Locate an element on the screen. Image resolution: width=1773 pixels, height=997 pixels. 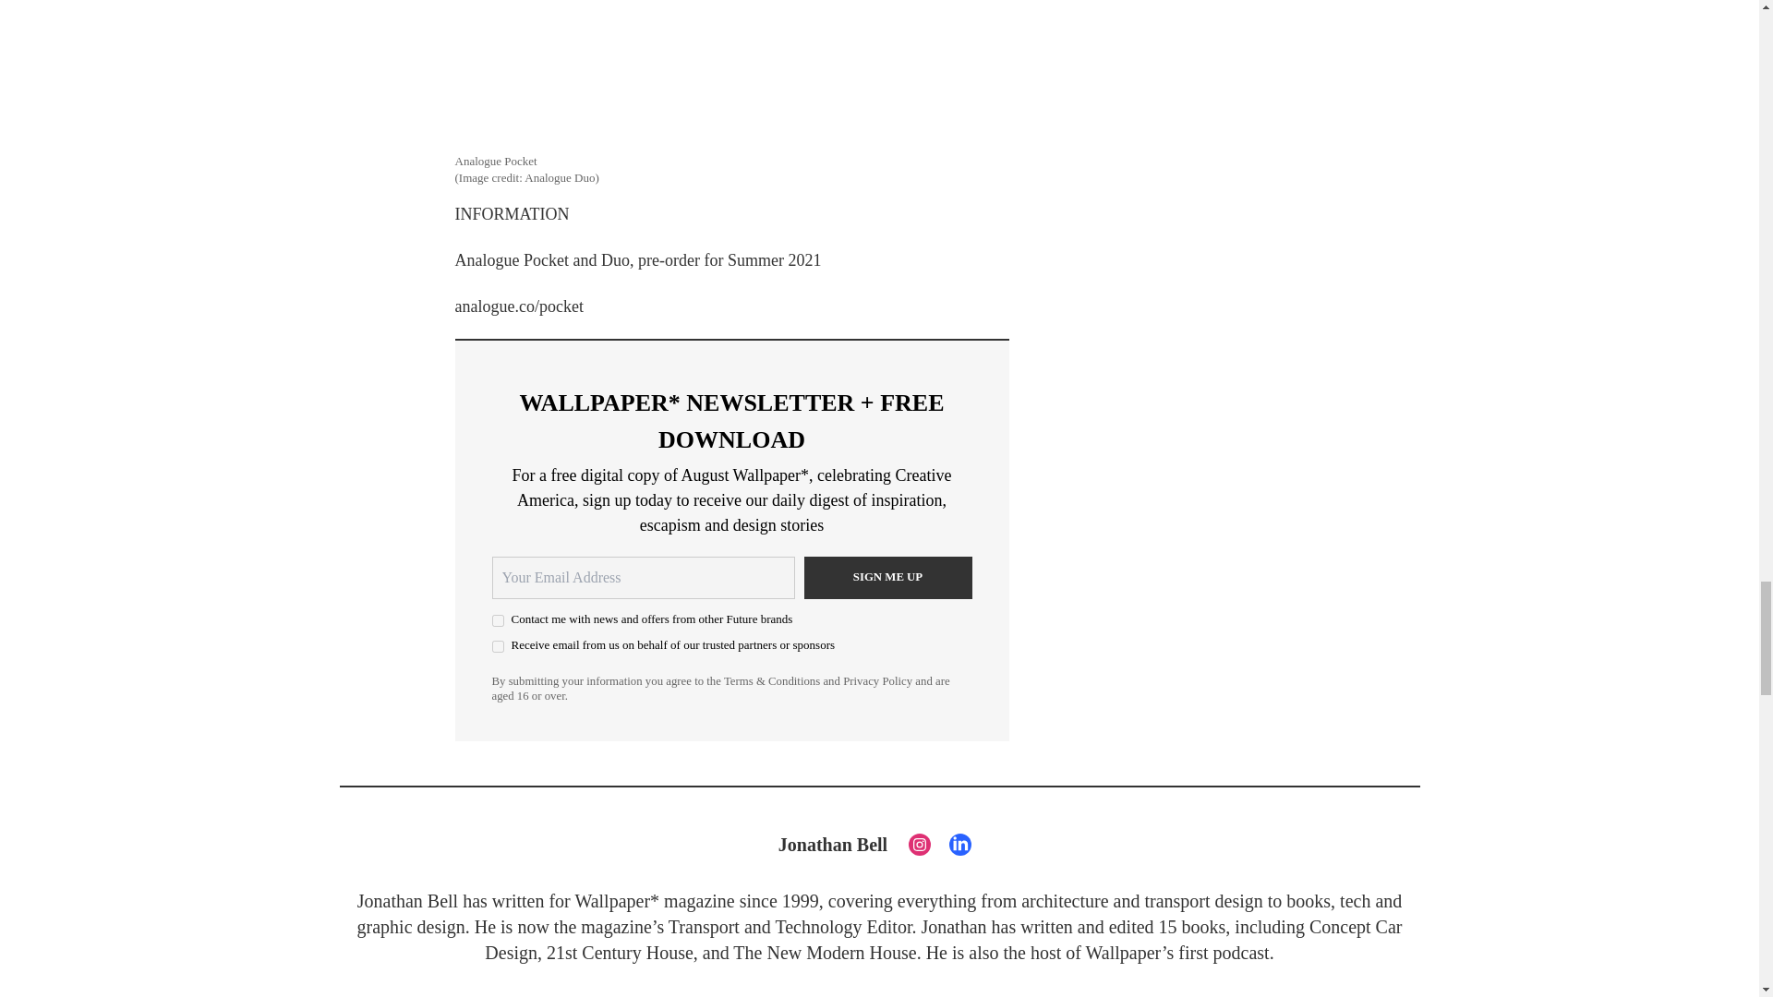
on is located at coordinates (497, 646).